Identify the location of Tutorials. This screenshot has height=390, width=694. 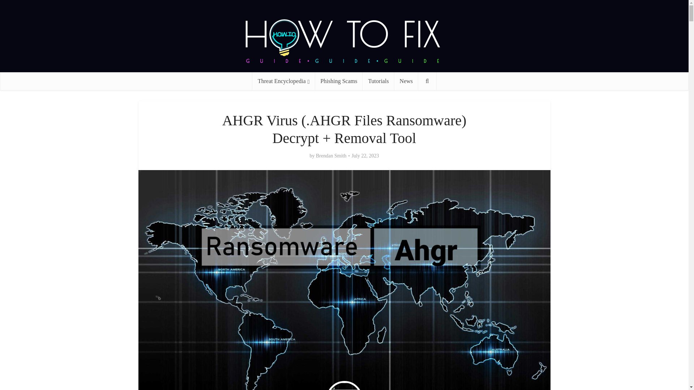
(378, 81).